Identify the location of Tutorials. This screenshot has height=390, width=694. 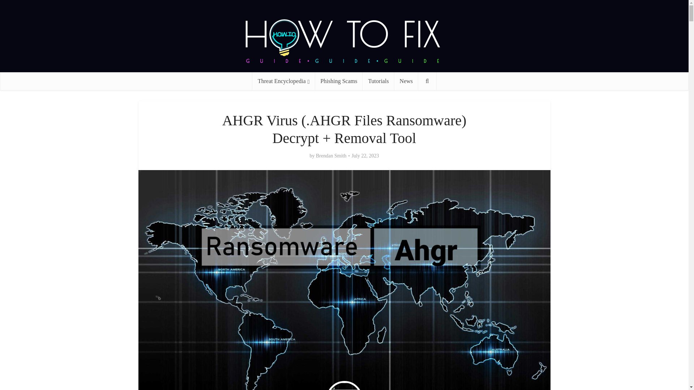
(378, 81).